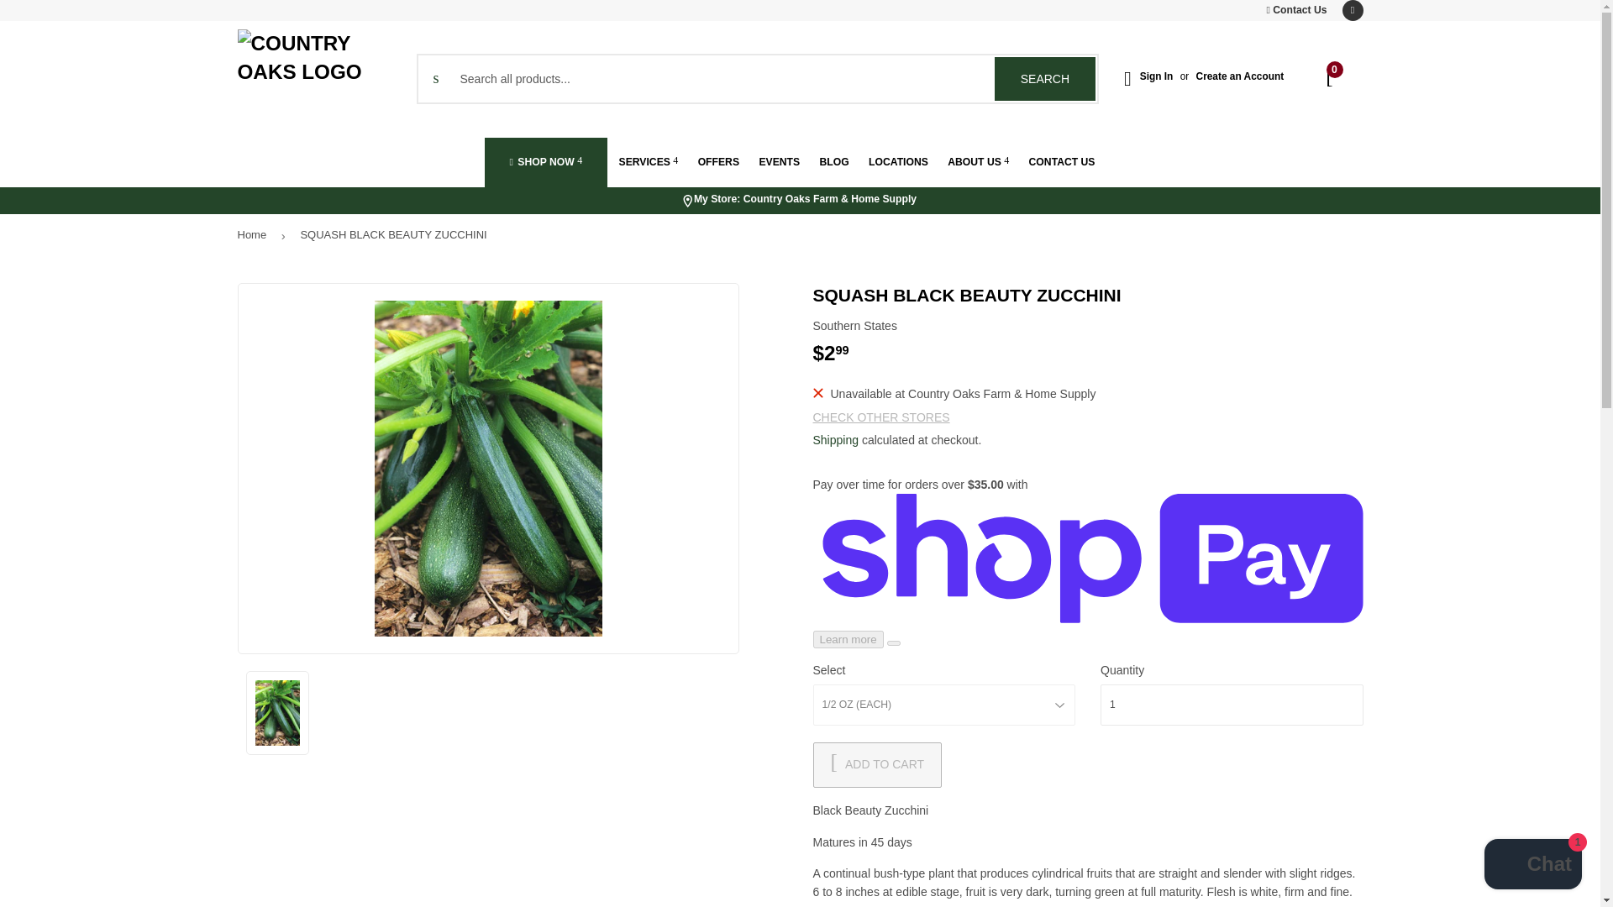  Describe the element at coordinates (1353, 10) in the screenshot. I see `Back to the frontpage` at that location.